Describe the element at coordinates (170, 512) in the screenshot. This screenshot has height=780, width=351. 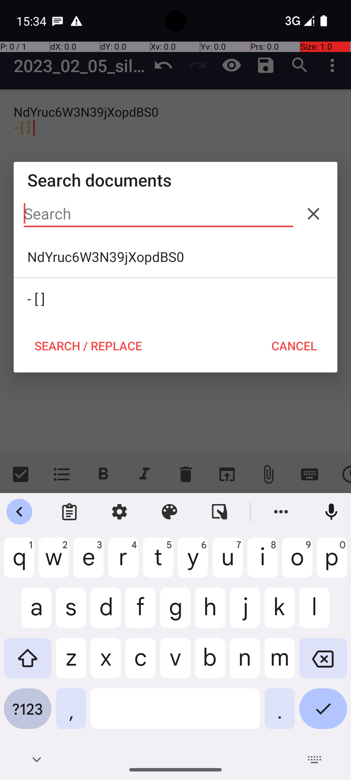
I see `Theme settings` at that location.